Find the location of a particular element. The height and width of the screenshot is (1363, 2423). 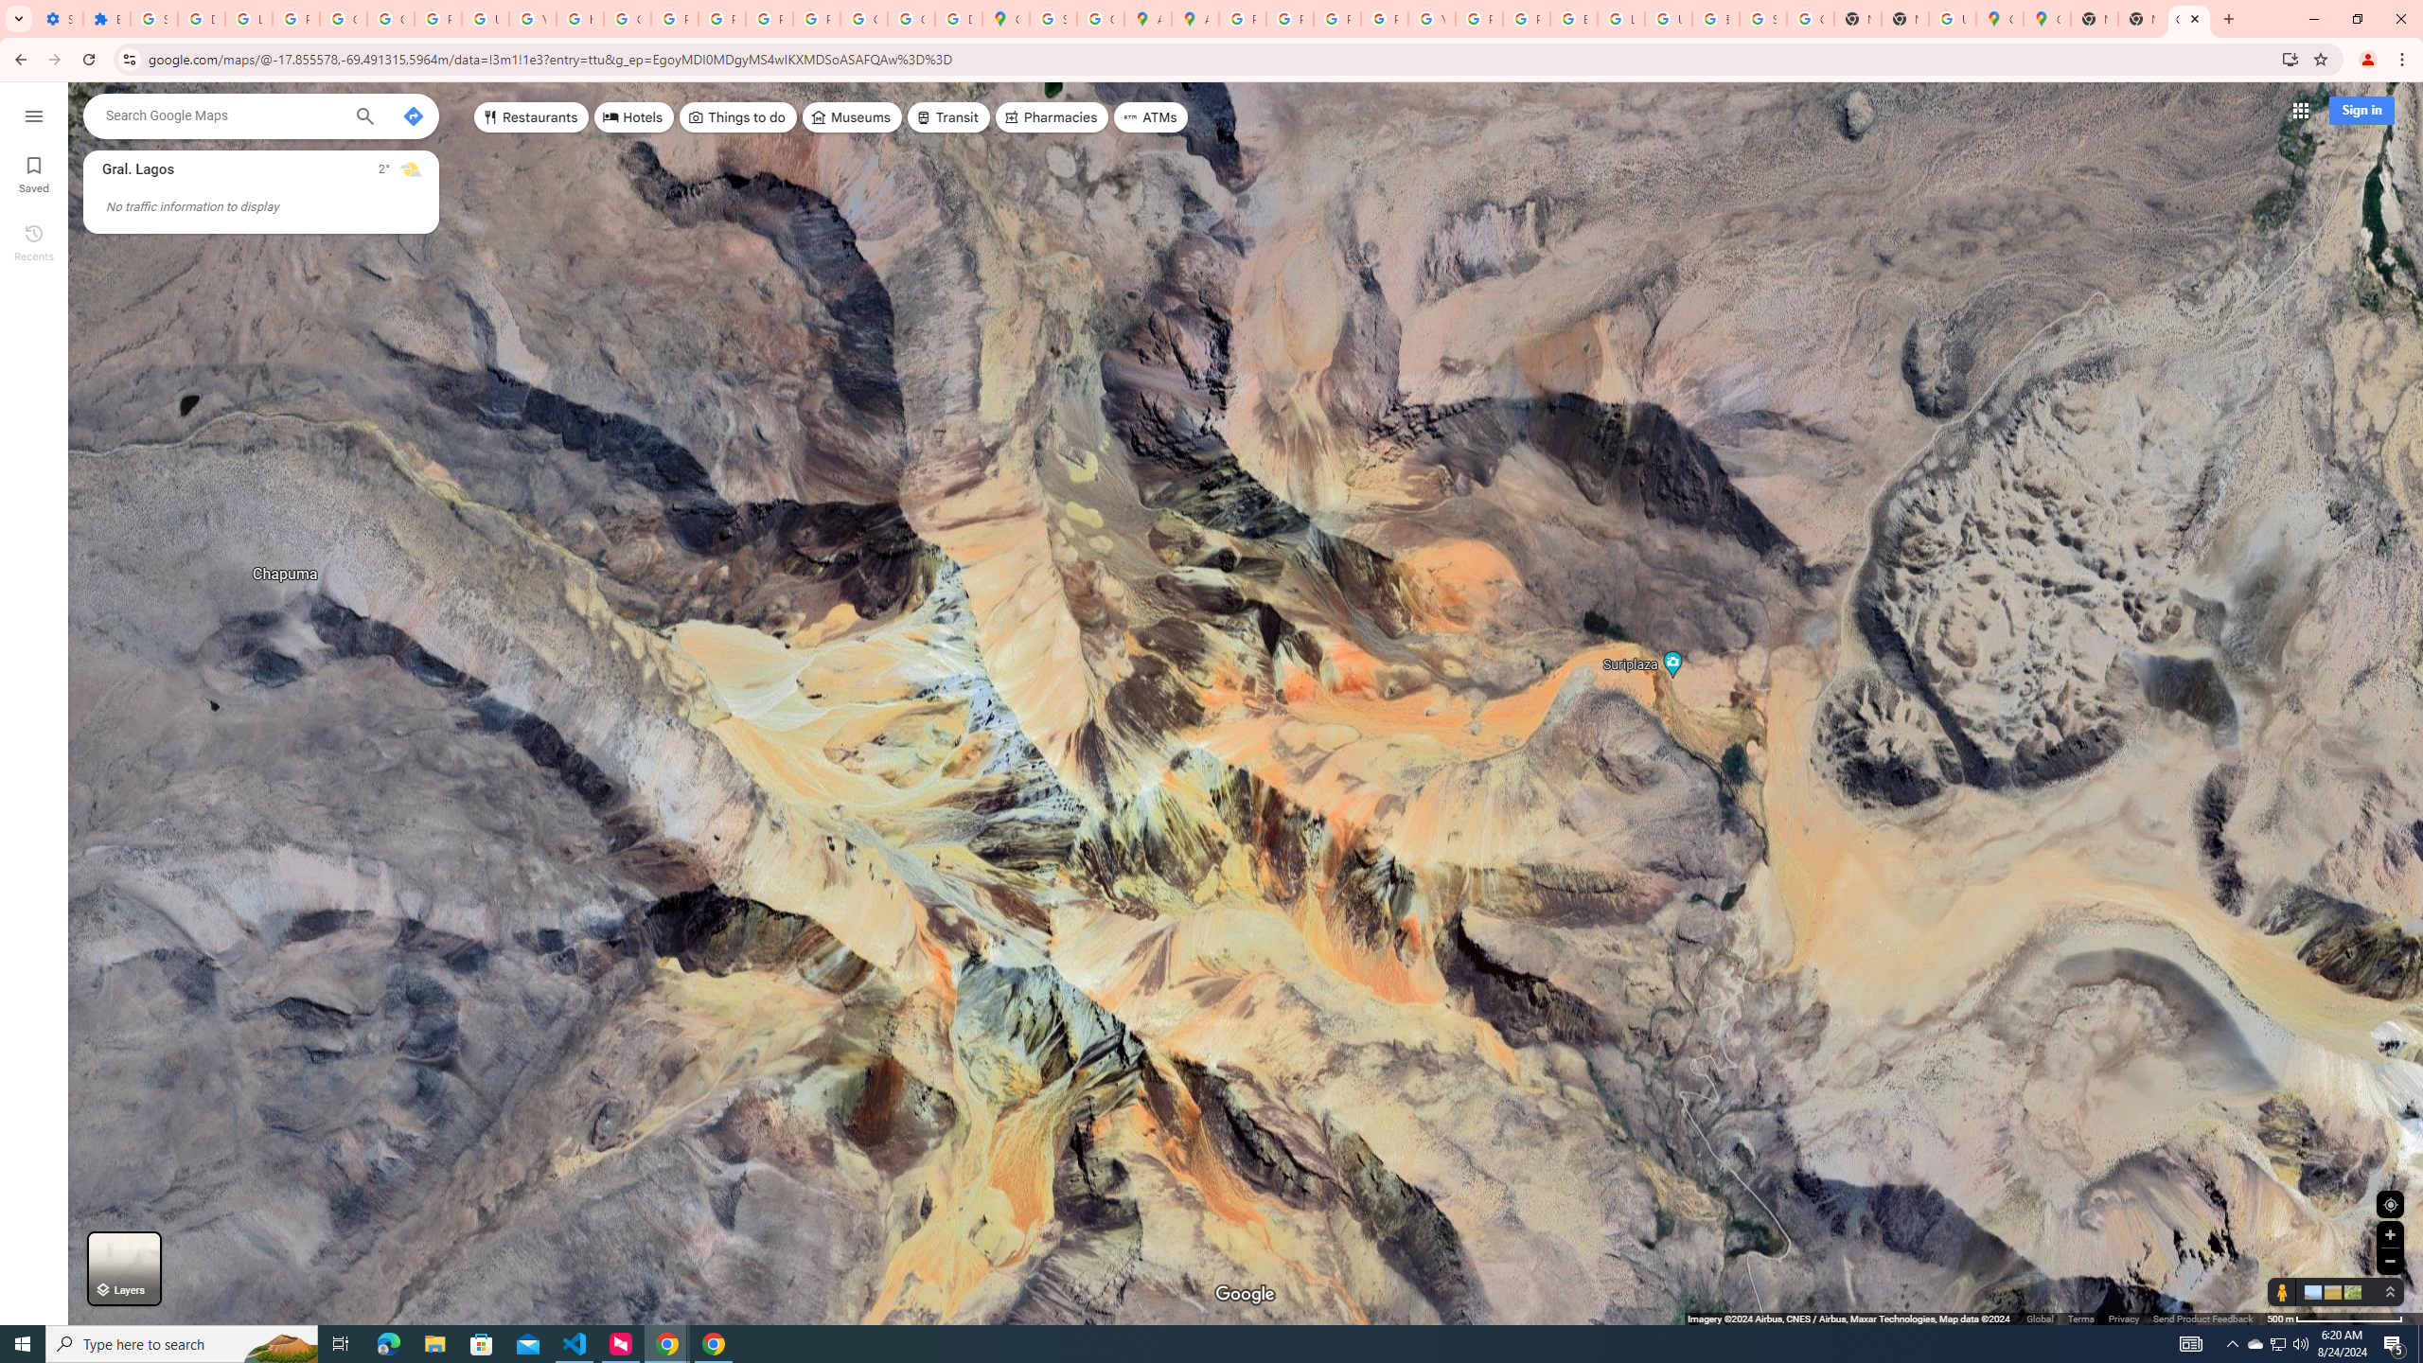

Google Maps is located at coordinates (2188, 19).